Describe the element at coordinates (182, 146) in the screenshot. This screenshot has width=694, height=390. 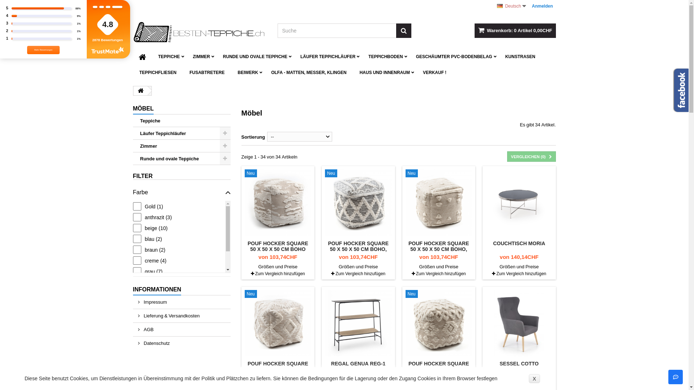
I see `Zimmer` at that location.